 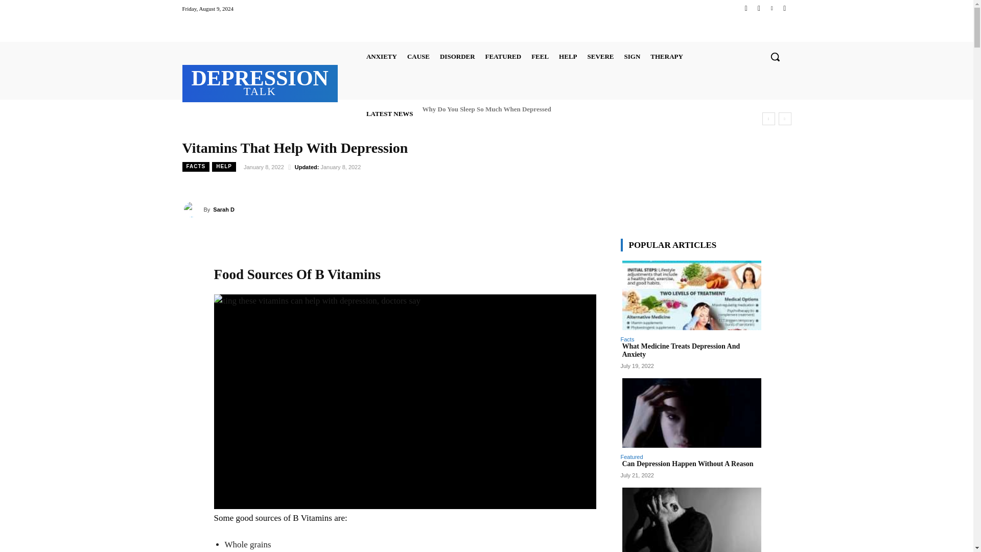 What do you see at coordinates (381, 56) in the screenshot?
I see `ANXIETY` at bounding box center [381, 56].